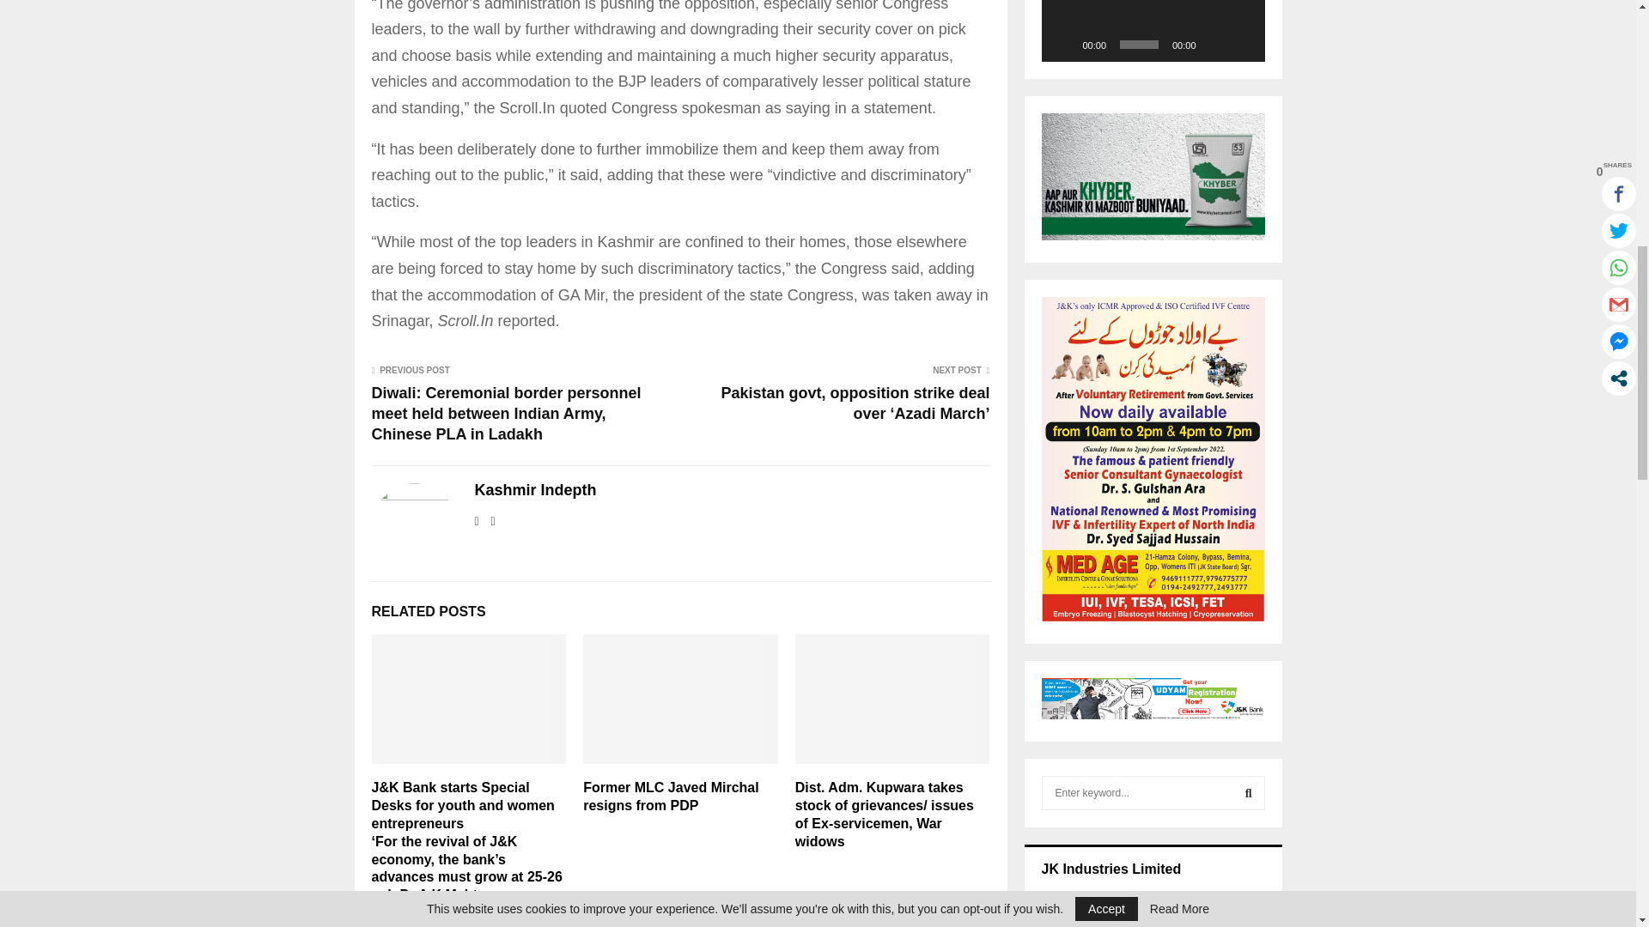  I want to click on Fullscreen, so click(1242, 45).